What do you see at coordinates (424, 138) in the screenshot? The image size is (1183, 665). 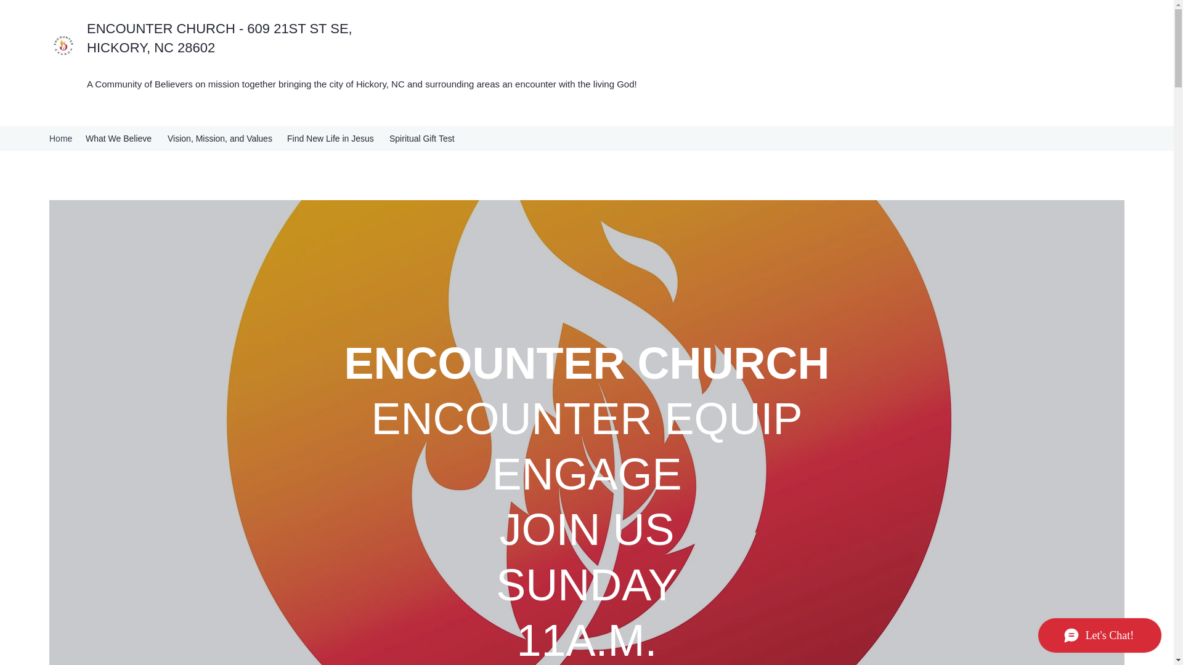 I see `Spiritual Gift Test` at bounding box center [424, 138].